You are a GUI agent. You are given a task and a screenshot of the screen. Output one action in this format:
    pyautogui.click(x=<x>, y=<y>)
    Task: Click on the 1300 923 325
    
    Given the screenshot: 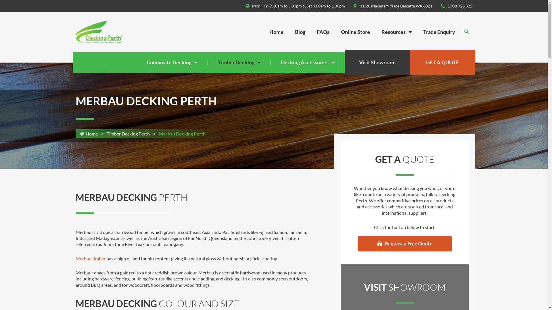 What is the action you would take?
    pyautogui.click(x=457, y=6)
    